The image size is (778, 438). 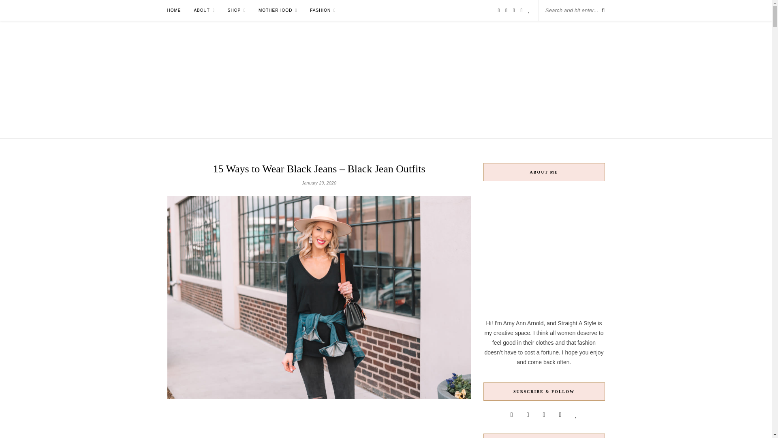 I want to click on FASHION, so click(x=323, y=10).